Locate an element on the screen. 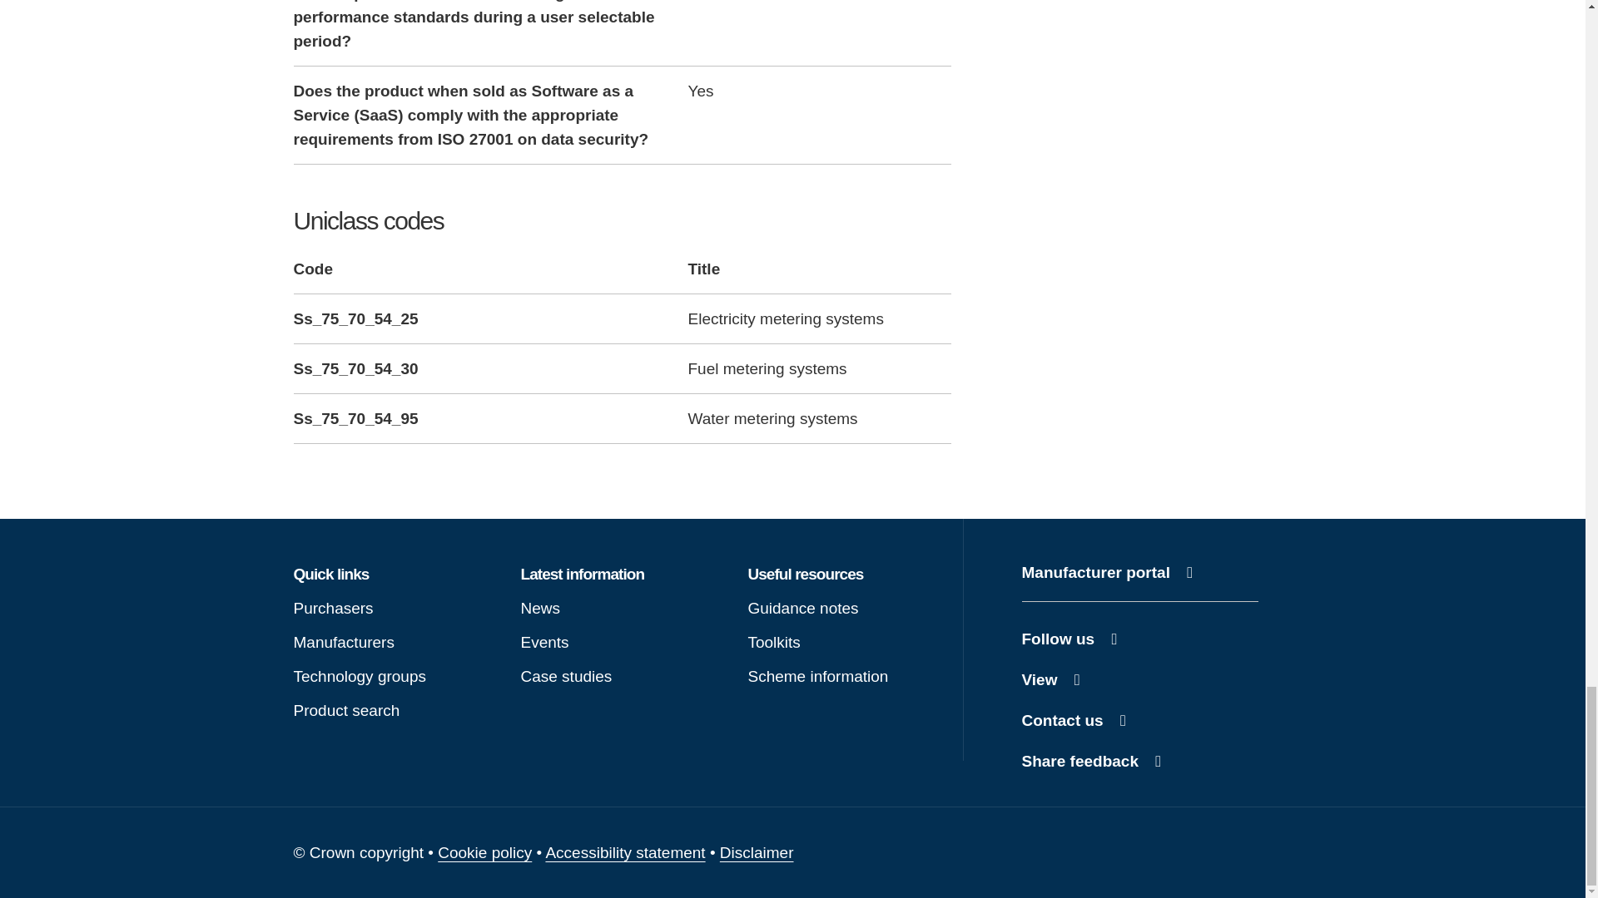  Accessibility statement is located at coordinates (624, 852).